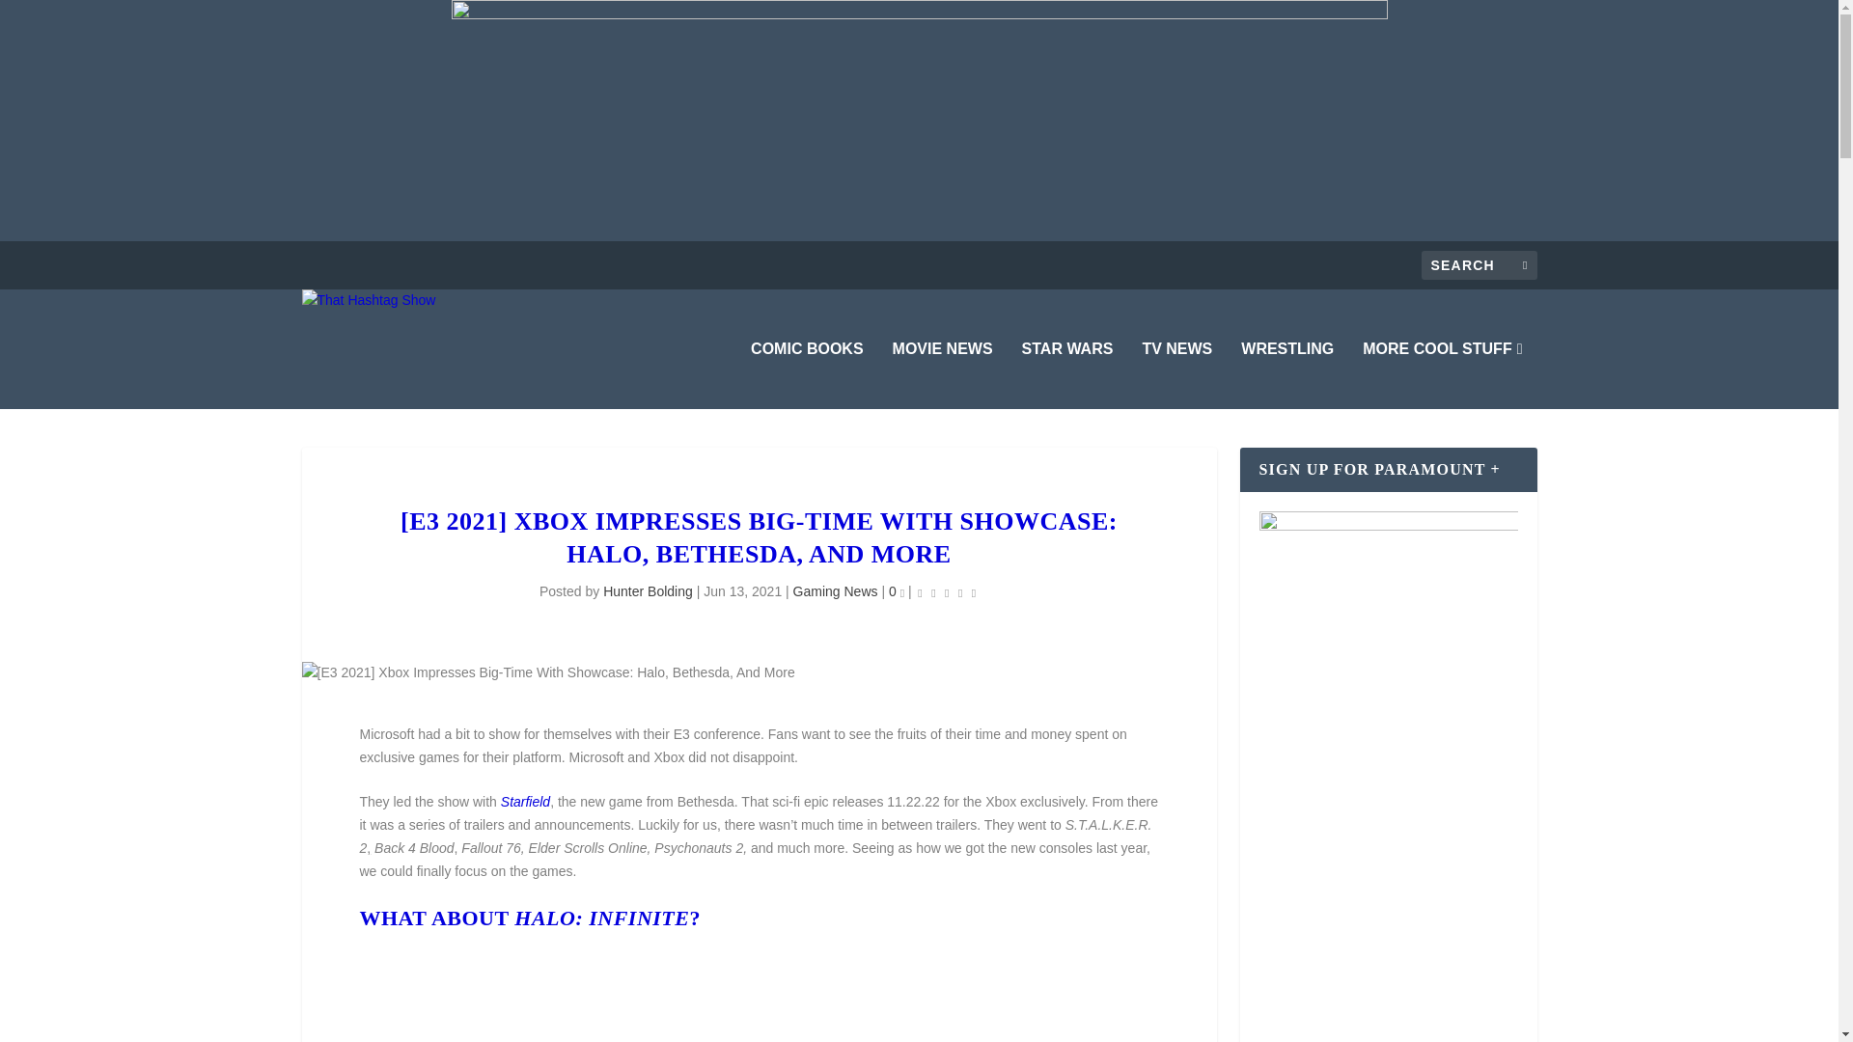 The image size is (1853, 1042). I want to click on STAR WARS, so click(1067, 375).